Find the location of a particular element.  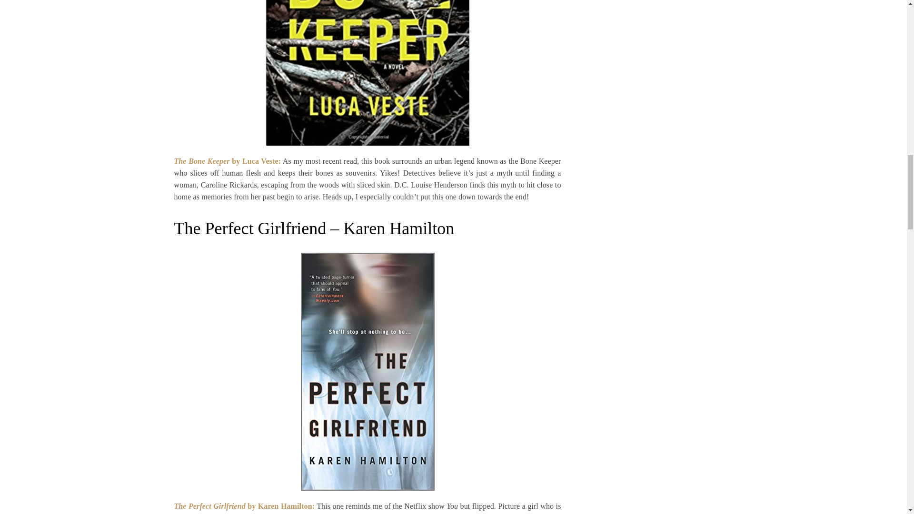

The Bone Keeper by Luca Veste: is located at coordinates (228, 161).